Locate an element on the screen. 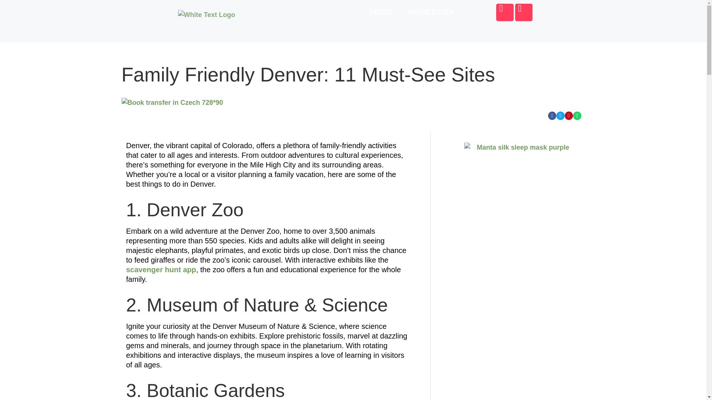  ABOUT is located at coordinates (381, 12).